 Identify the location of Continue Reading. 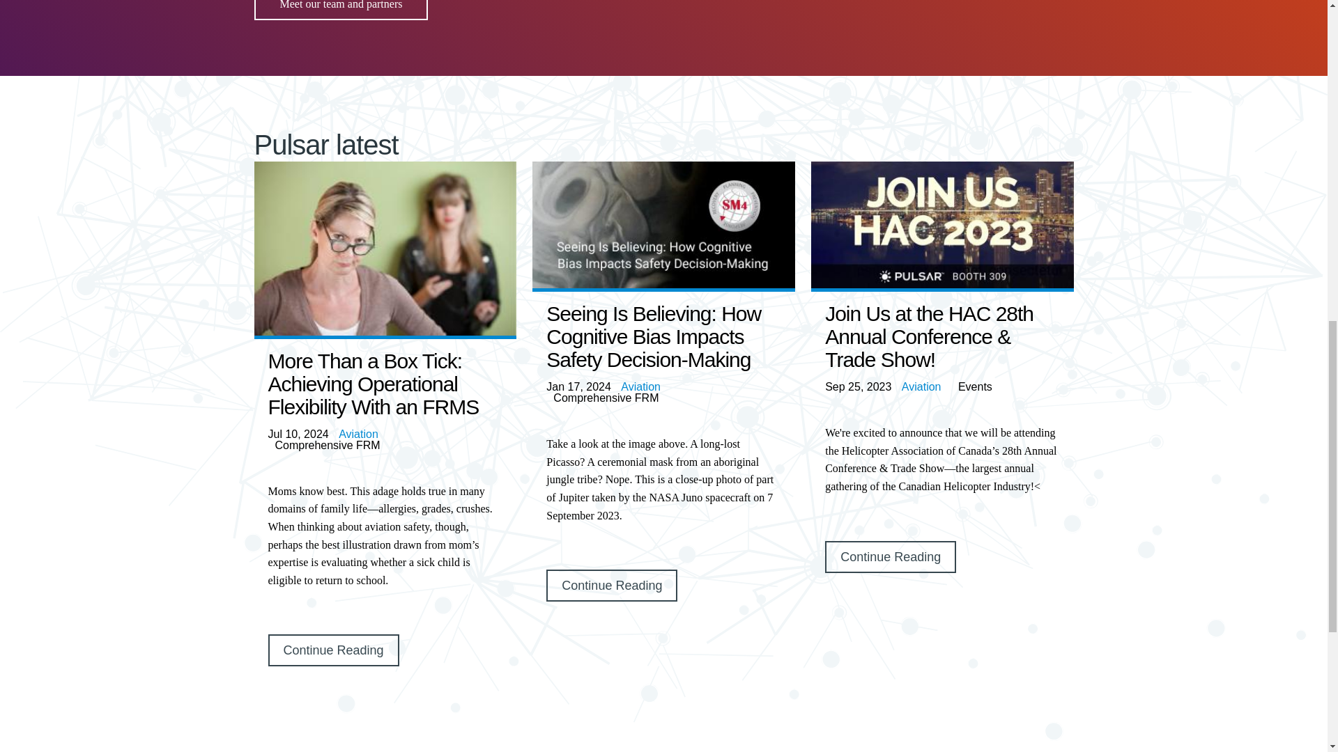
(611, 585).